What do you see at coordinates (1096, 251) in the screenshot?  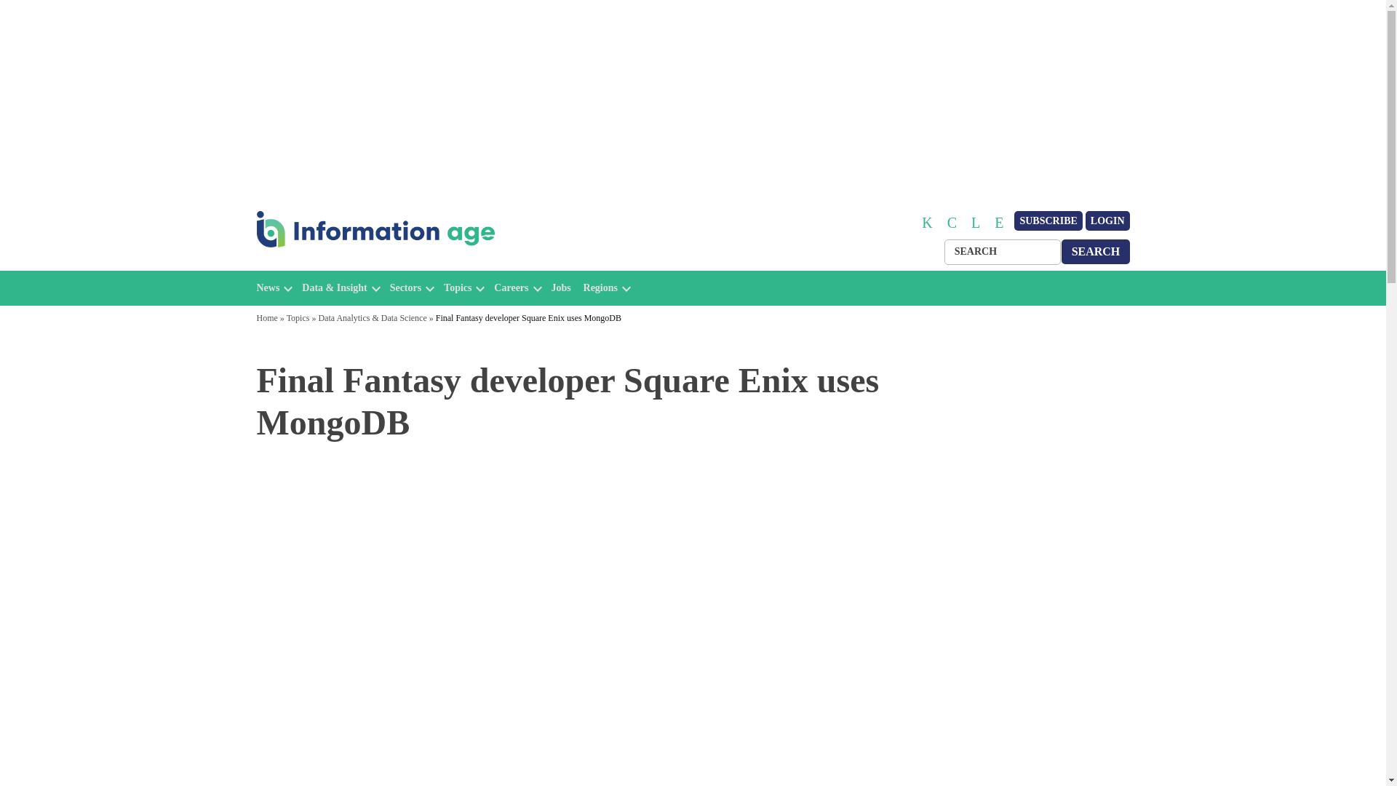 I see `SEARCH` at bounding box center [1096, 251].